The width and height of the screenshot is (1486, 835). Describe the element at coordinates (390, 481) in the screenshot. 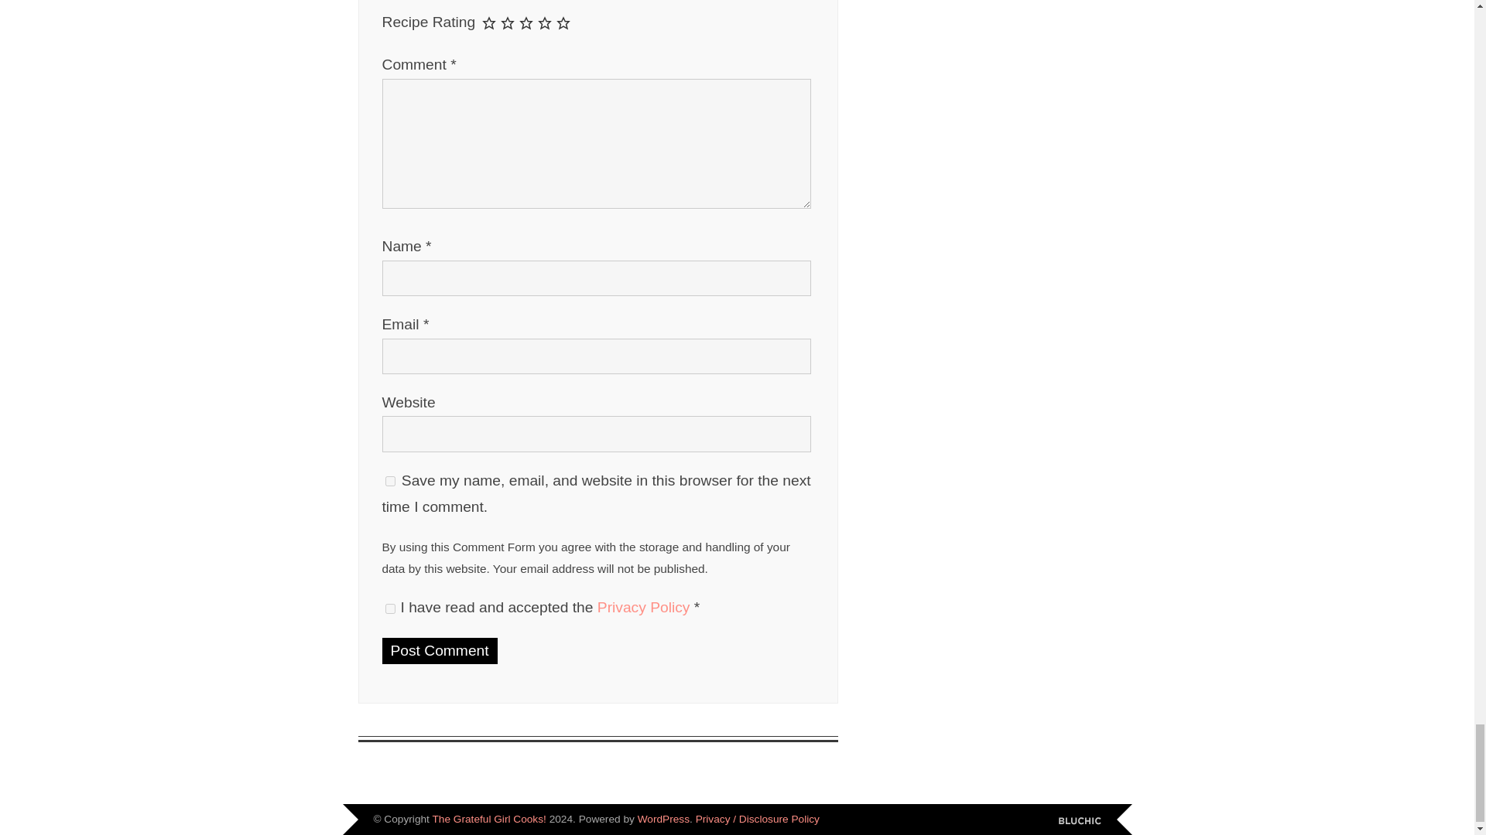

I see `yes` at that location.